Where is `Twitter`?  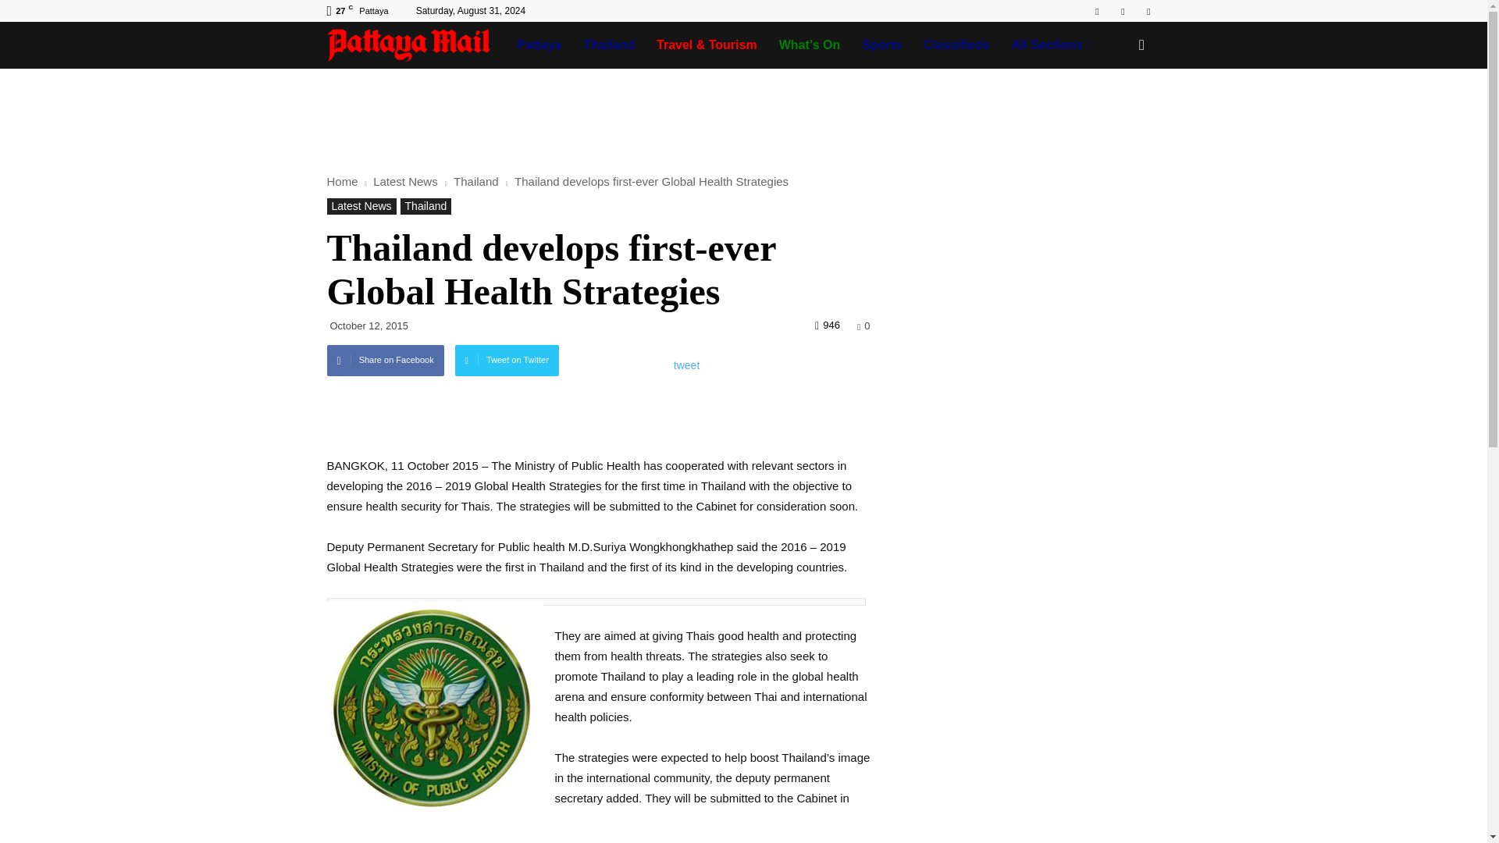 Twitter is located at coordinates (1148, 11).